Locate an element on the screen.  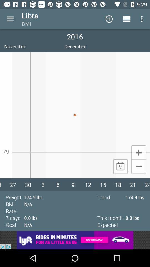
open menu is located at coordinates (10, 19).